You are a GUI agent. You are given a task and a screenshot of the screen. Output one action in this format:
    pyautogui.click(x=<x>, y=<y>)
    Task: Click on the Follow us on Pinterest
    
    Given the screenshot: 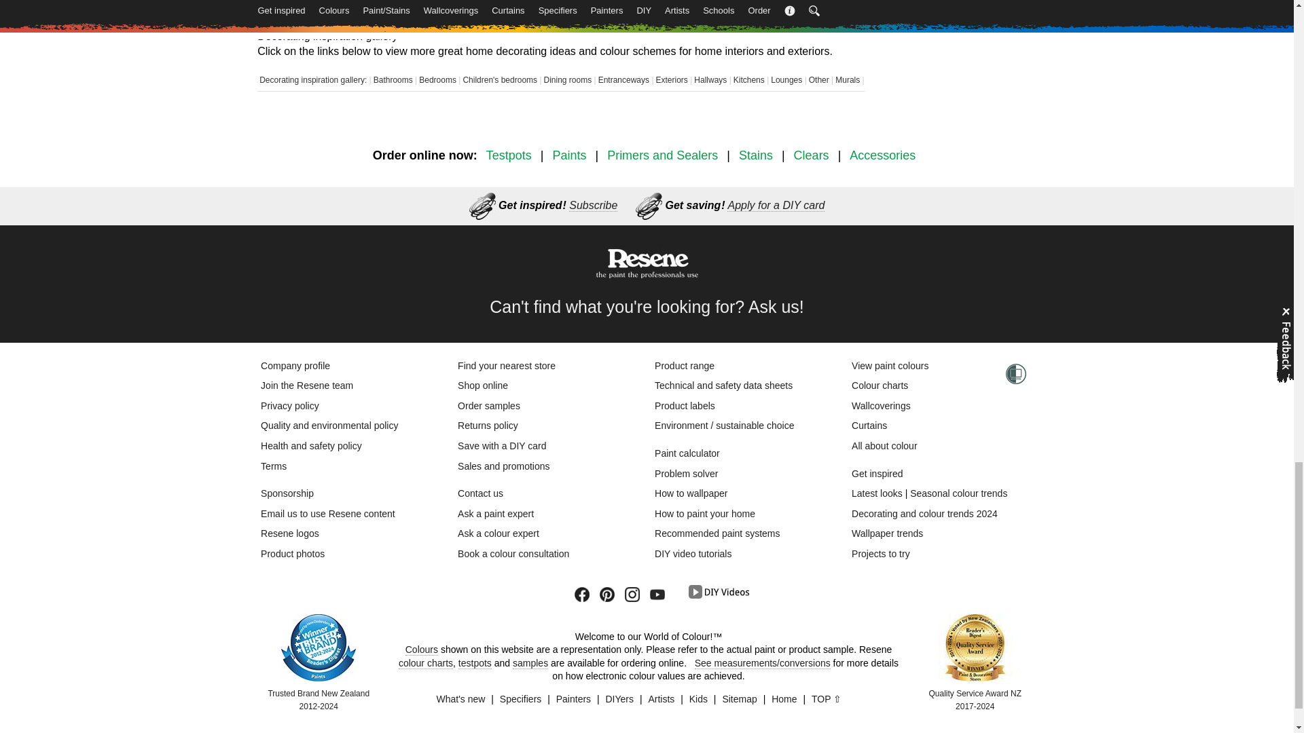 What is the action you would take?
    pyautogui.click(x=612, y=595)
    